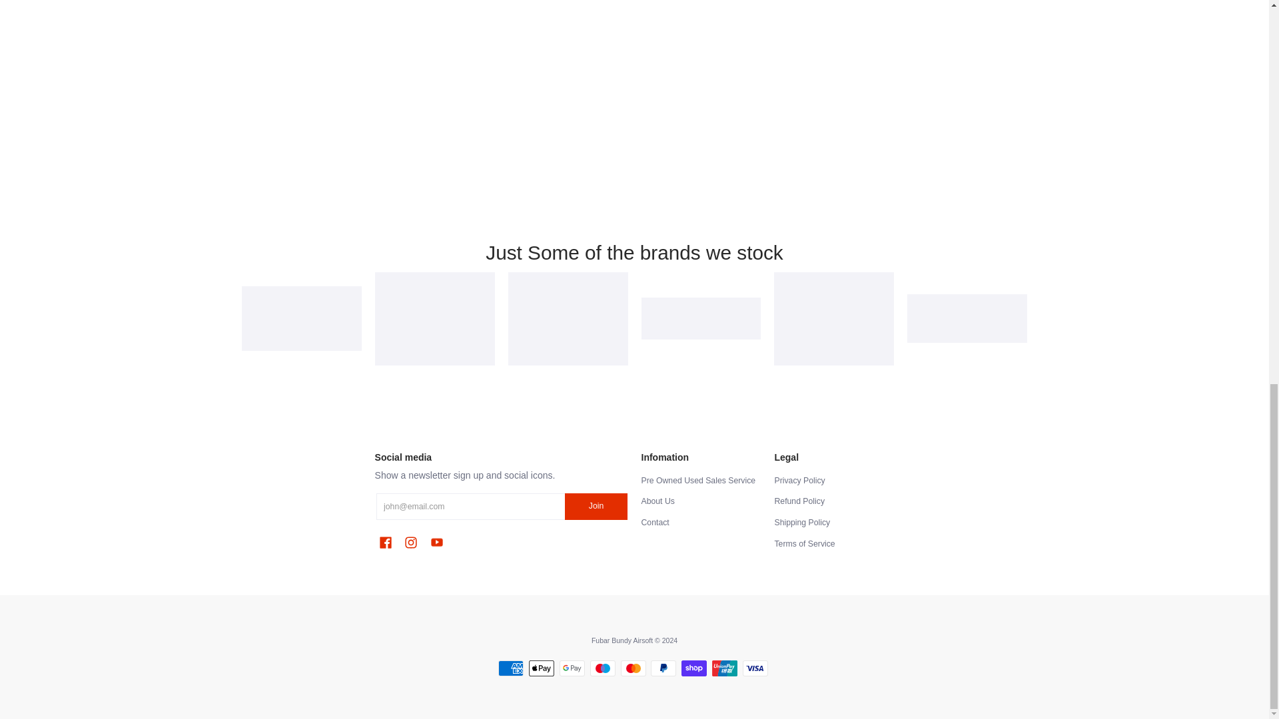 The image size is (1279, 719). I want to click on Google Pay, so click(572, 668).